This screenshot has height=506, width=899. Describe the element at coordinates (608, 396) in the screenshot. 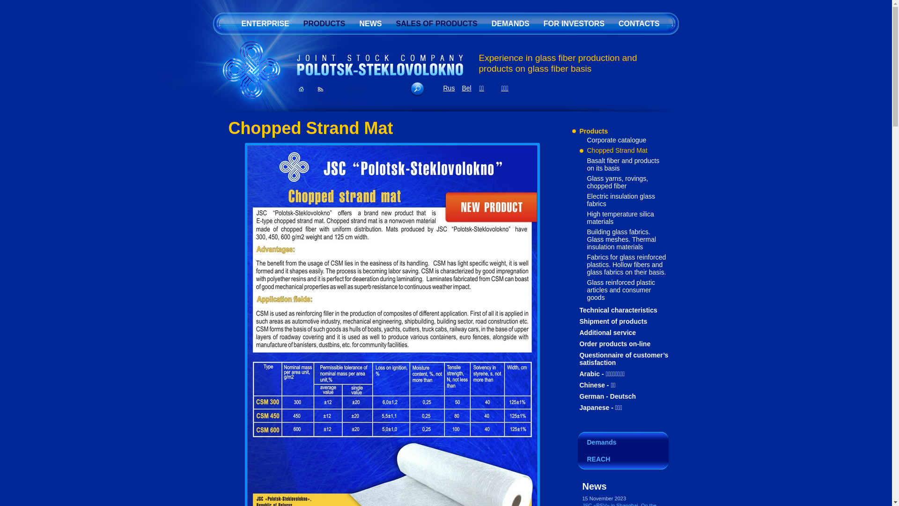

I see `German - Deutsch` at that location.